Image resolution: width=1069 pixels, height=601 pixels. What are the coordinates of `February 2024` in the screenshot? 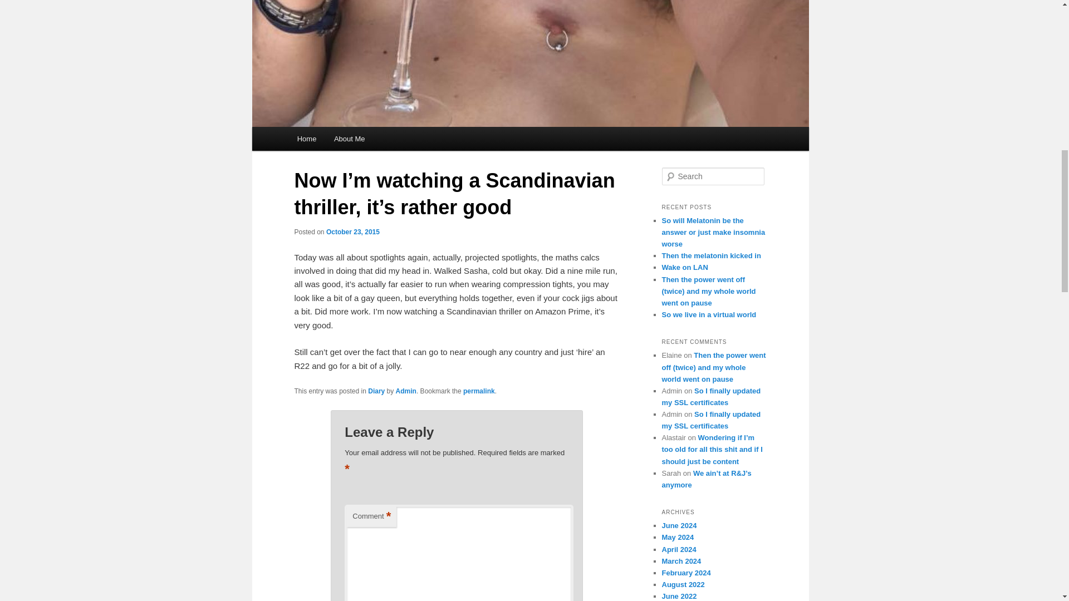 It's located at (686, 572).